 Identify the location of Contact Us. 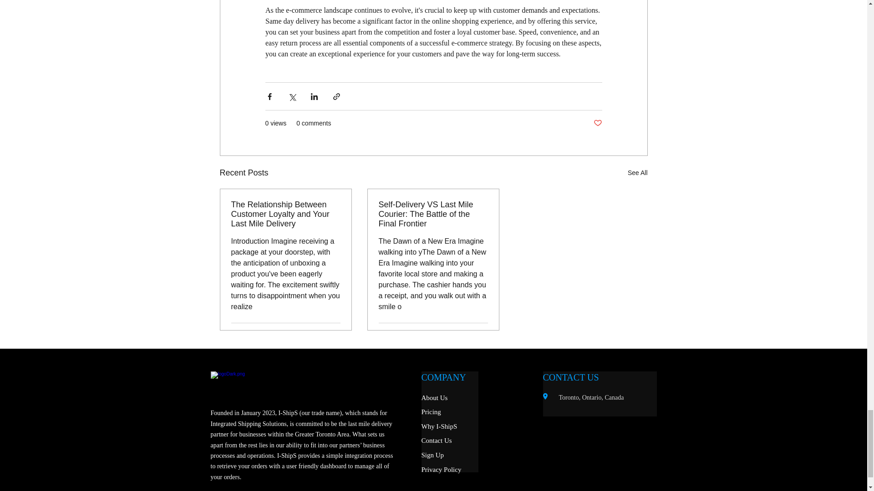
(436, 441).